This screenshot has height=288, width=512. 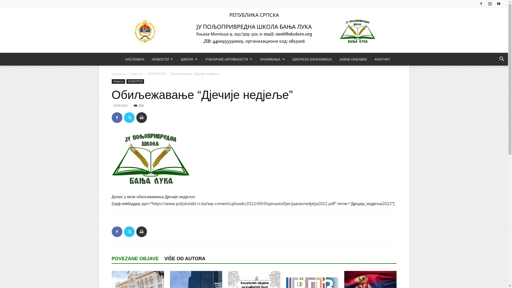 What do you see at coordinates (117, 232) in the screenshot?
I see `Facebook` at bounding box center [117, 232].